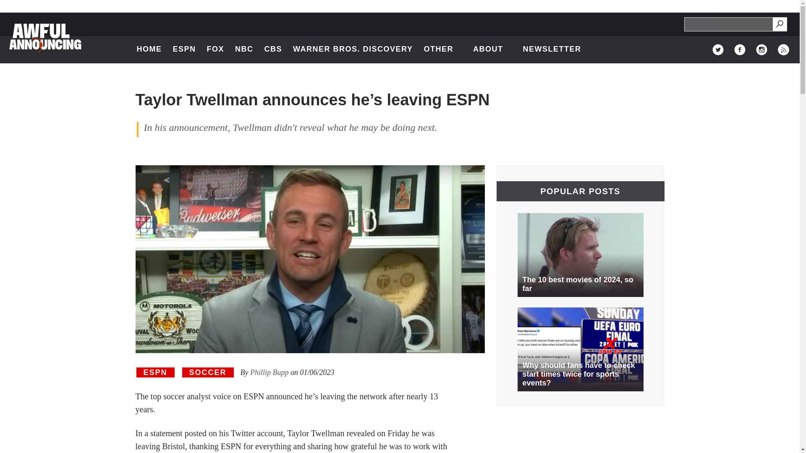 The image size is (806, 453). Describe the element at coordinates (244, 49) in the screenshot. I see `NBC` at that location.